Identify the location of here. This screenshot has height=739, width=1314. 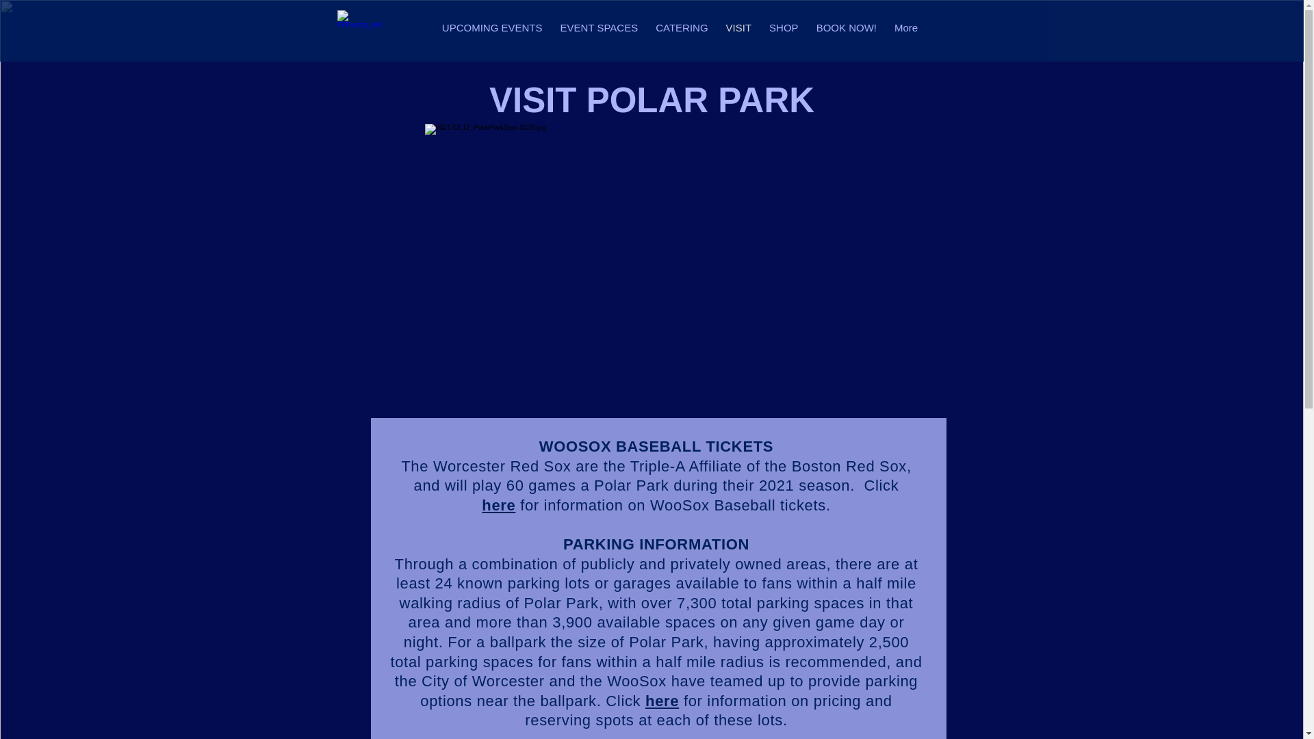
(662, 701).